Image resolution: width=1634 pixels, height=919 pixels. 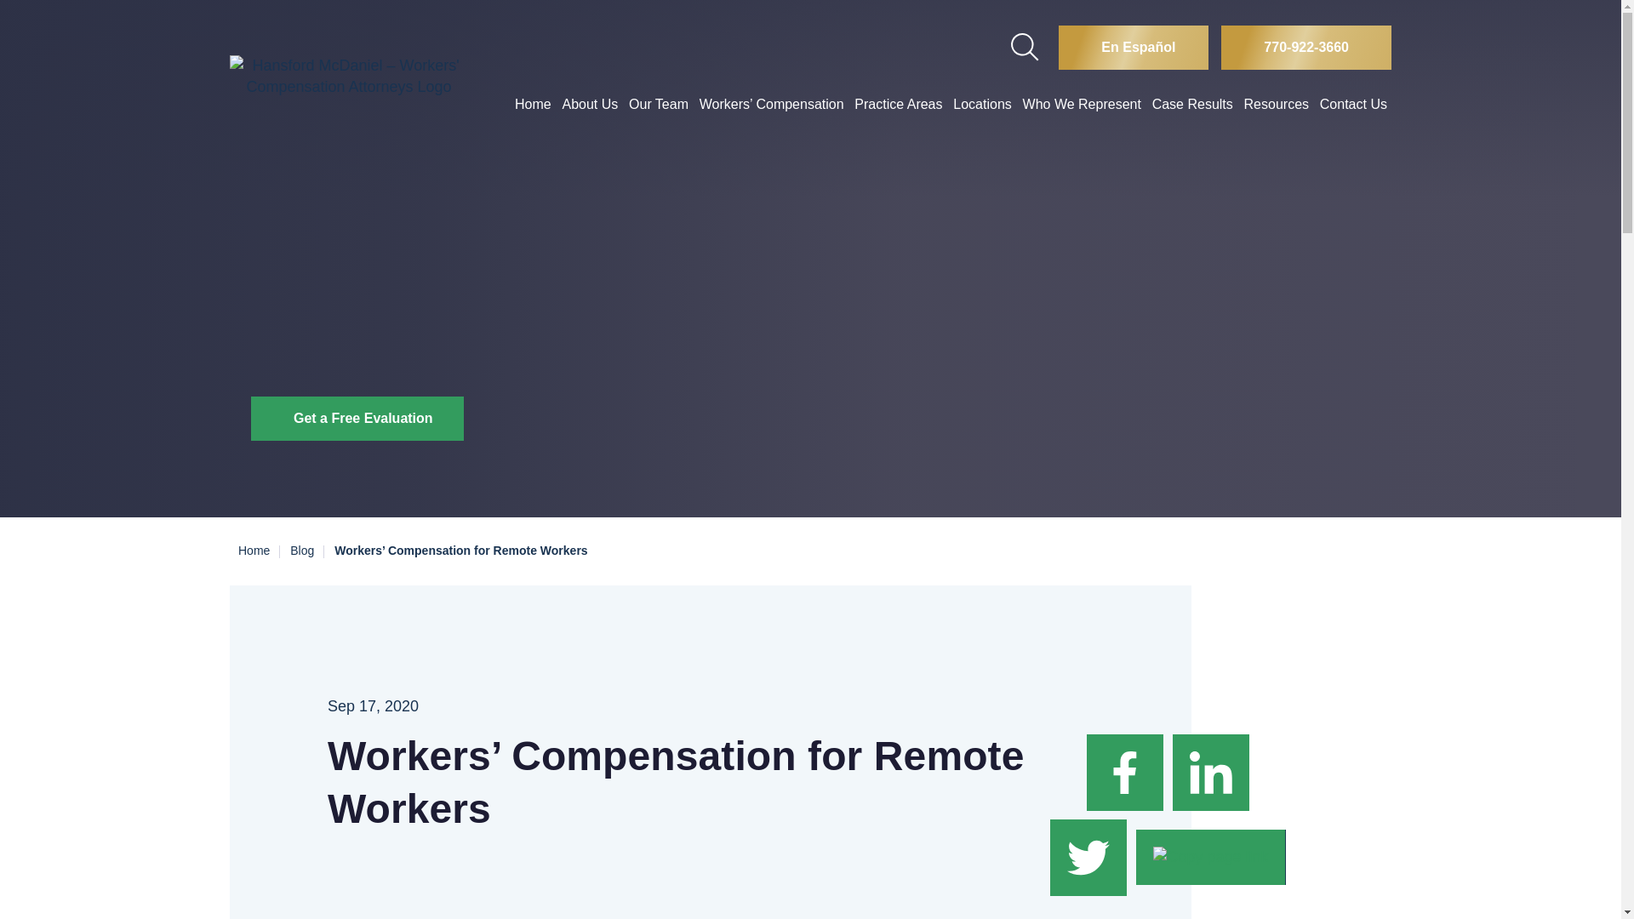 What do you see at coordinates (1210, 856) in the screenshot?
I see `Copy this page link` at bounding box center [1210, 856].